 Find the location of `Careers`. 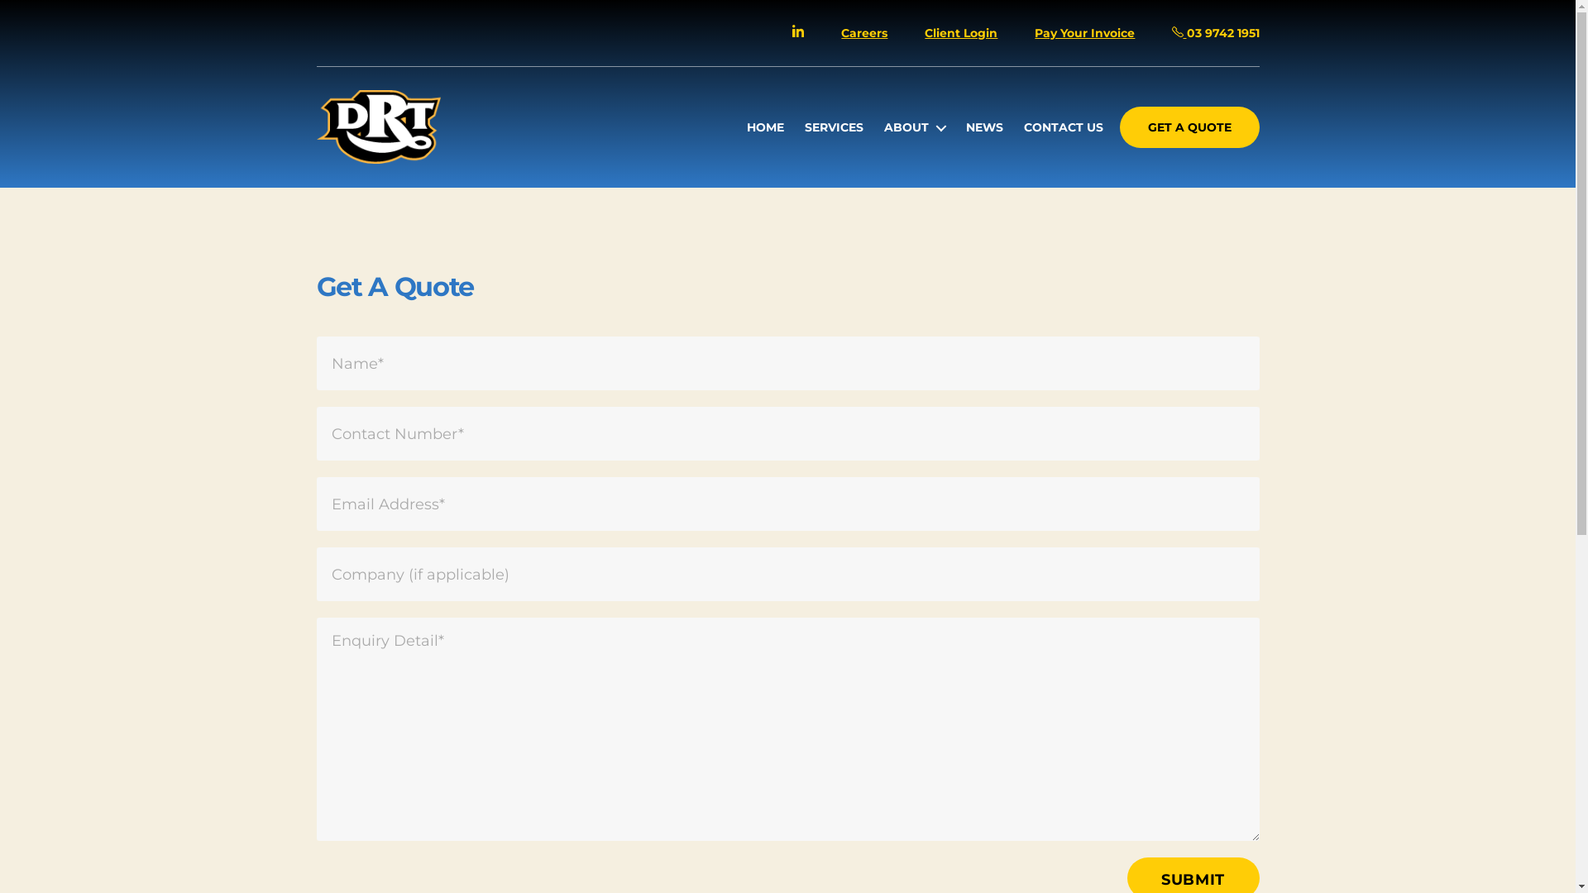

Careers is located at coordinates (864, 33).